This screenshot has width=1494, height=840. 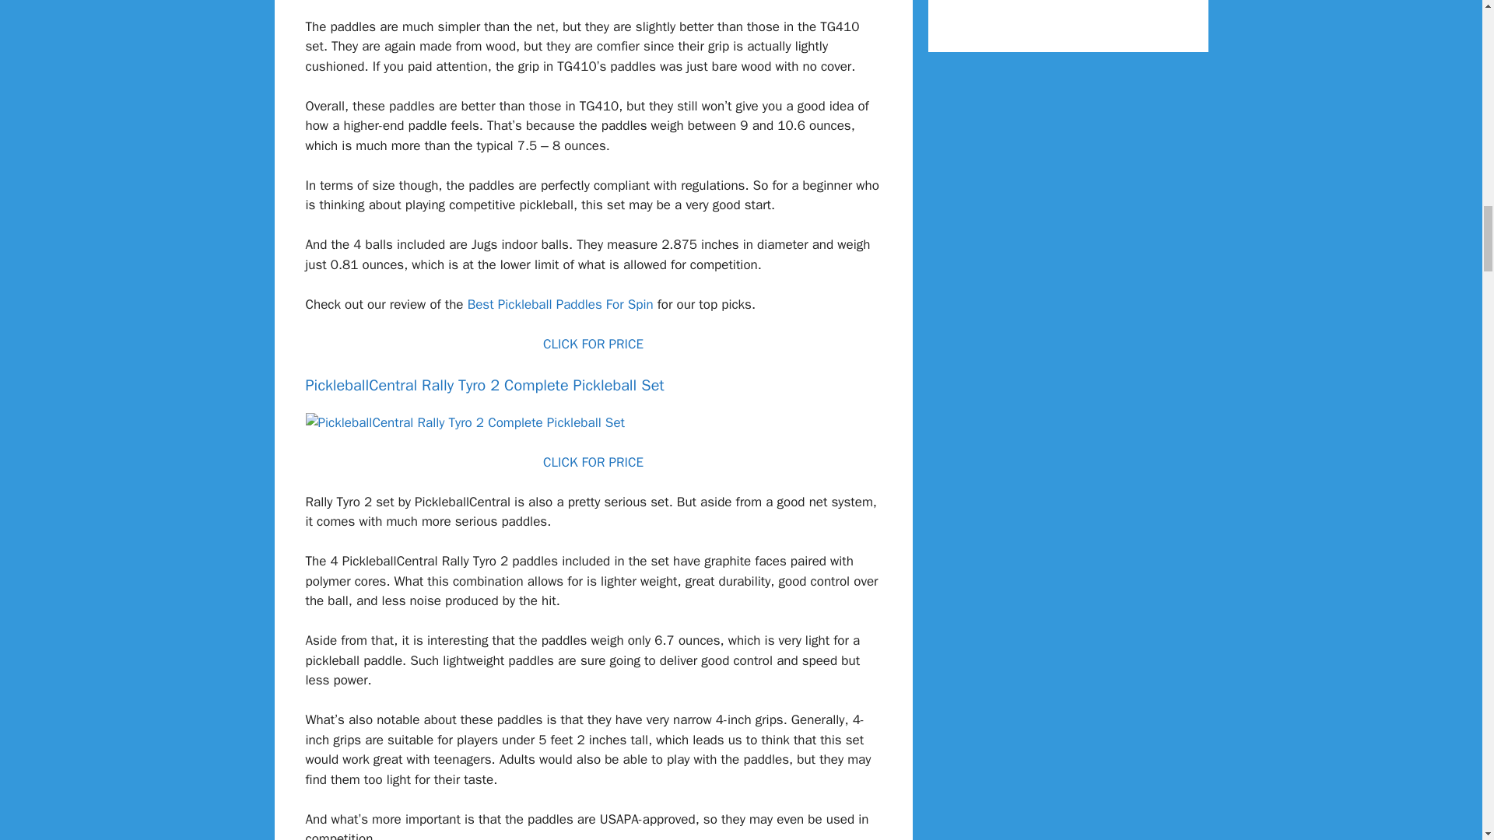 I want to click on Best Pickleball Paddles For Spin, so click(x=560, y=304).